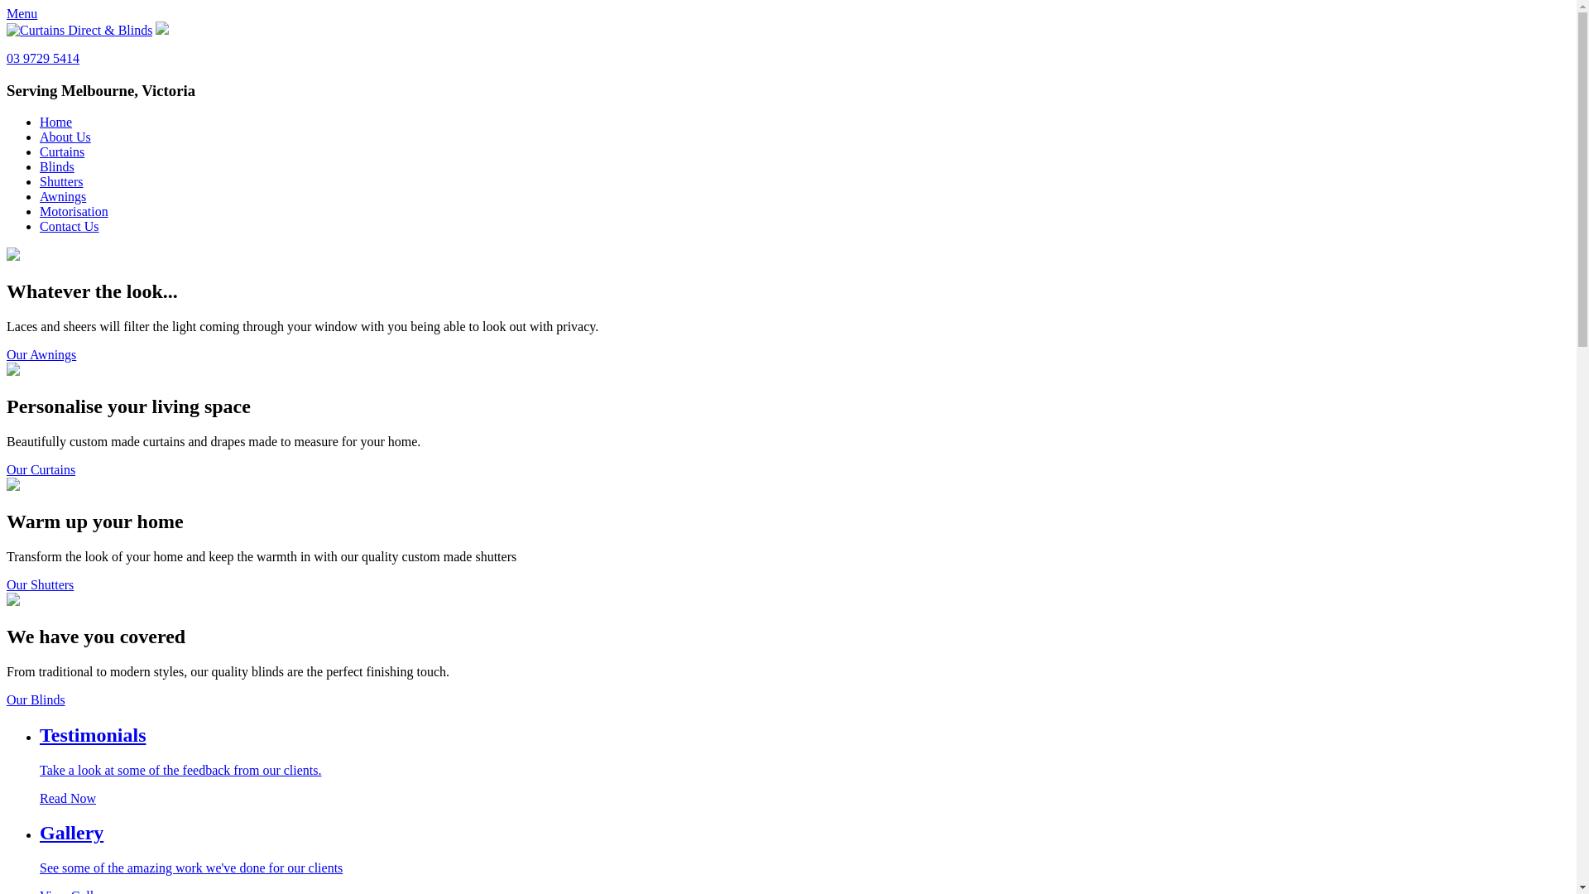 The height and width of the screenshot is (894, 1589). Describe the element at coordinates (43, 58) in the screenshot. I see `03 9729 5414` at that location.